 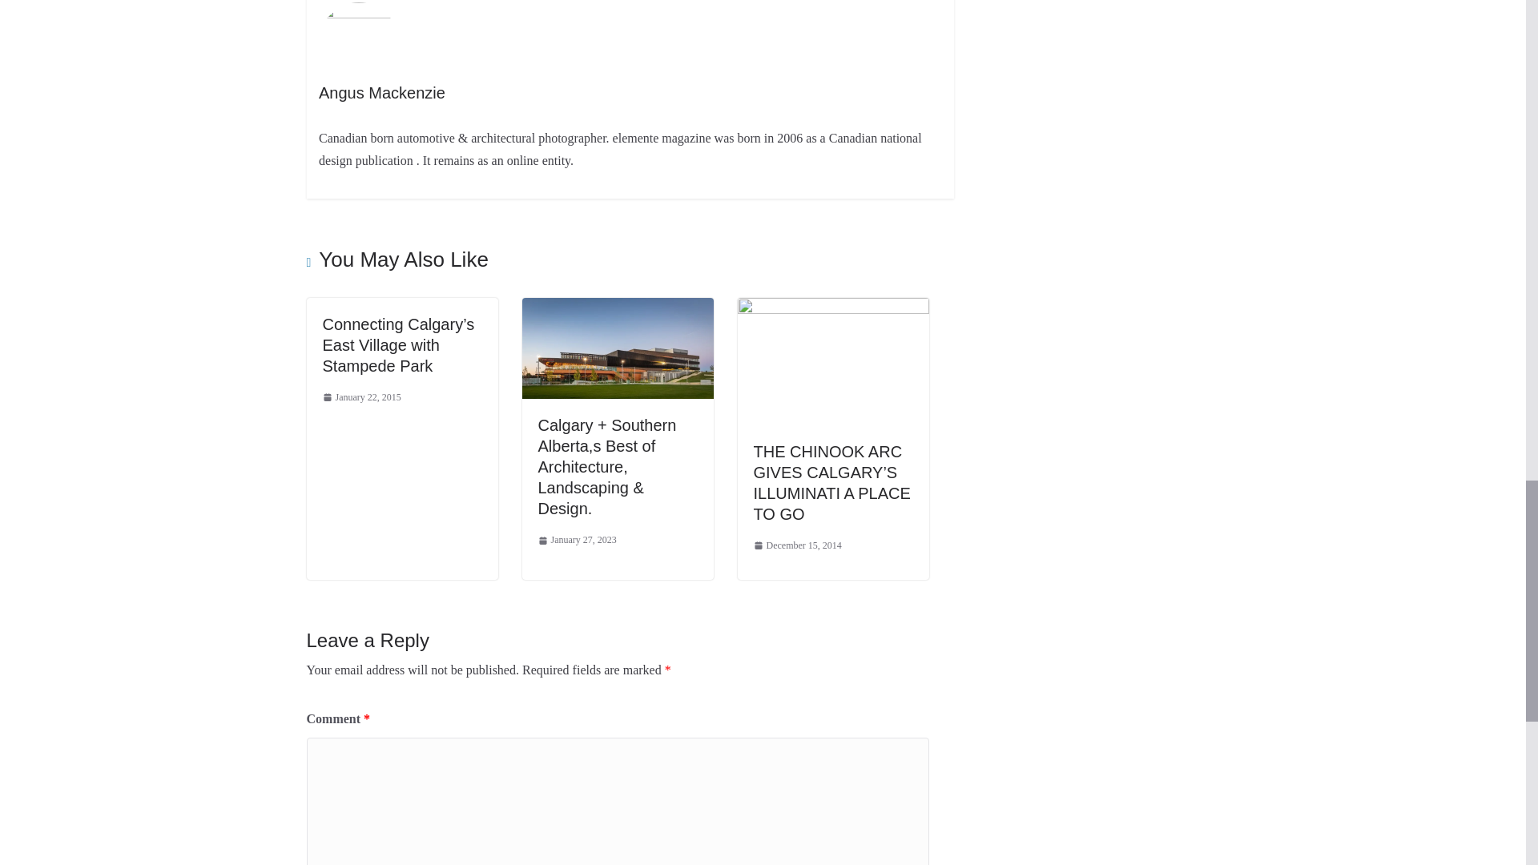 I want to click on 6:04 am, so click(x=360, y=397).